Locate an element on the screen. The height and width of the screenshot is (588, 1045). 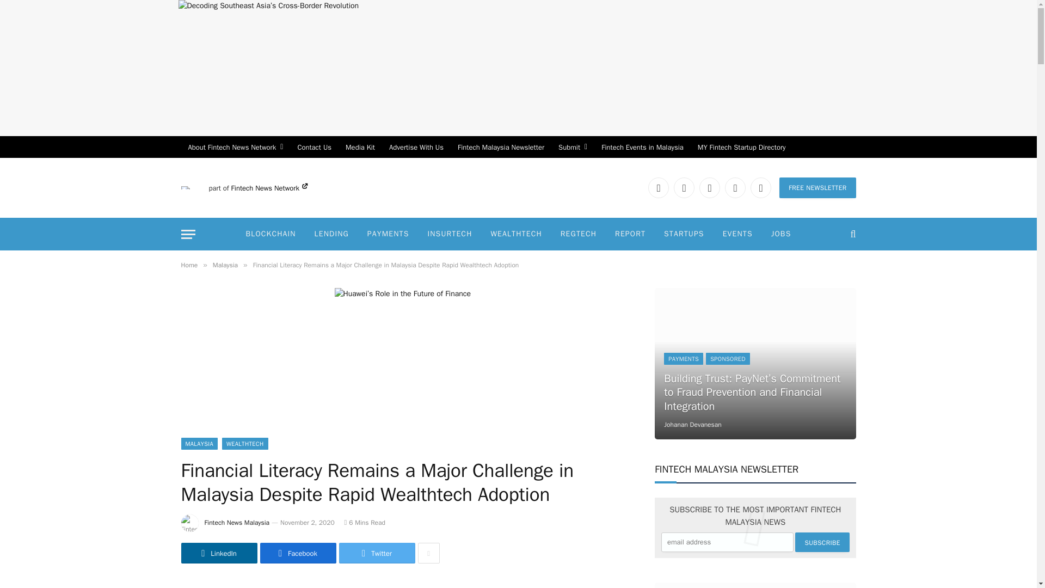
Fintech Malaysia Newsletter is located at coordinates (501, 147).